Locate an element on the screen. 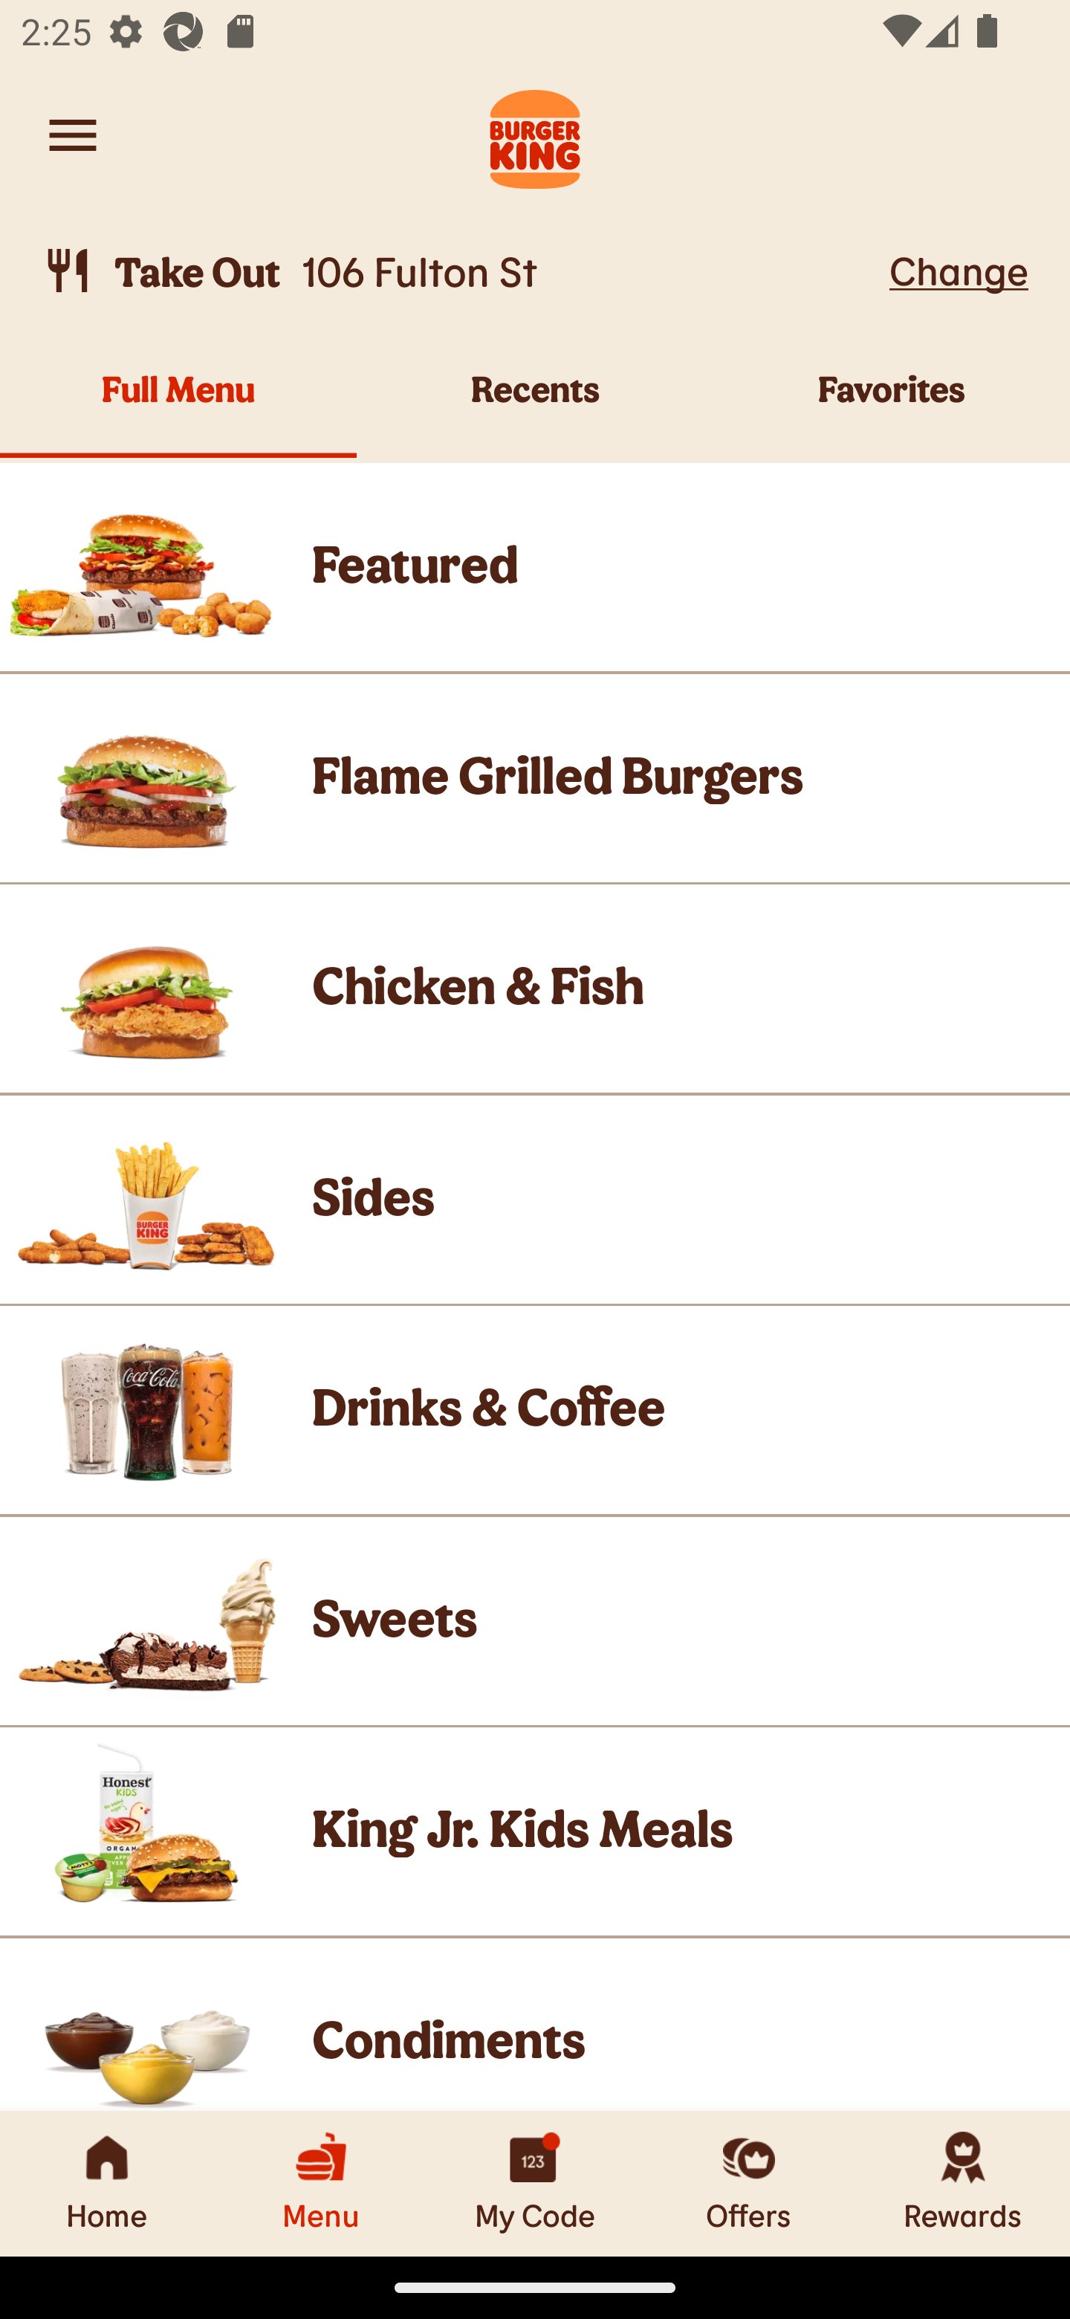  Offers is located at coordinates (749, 2183).